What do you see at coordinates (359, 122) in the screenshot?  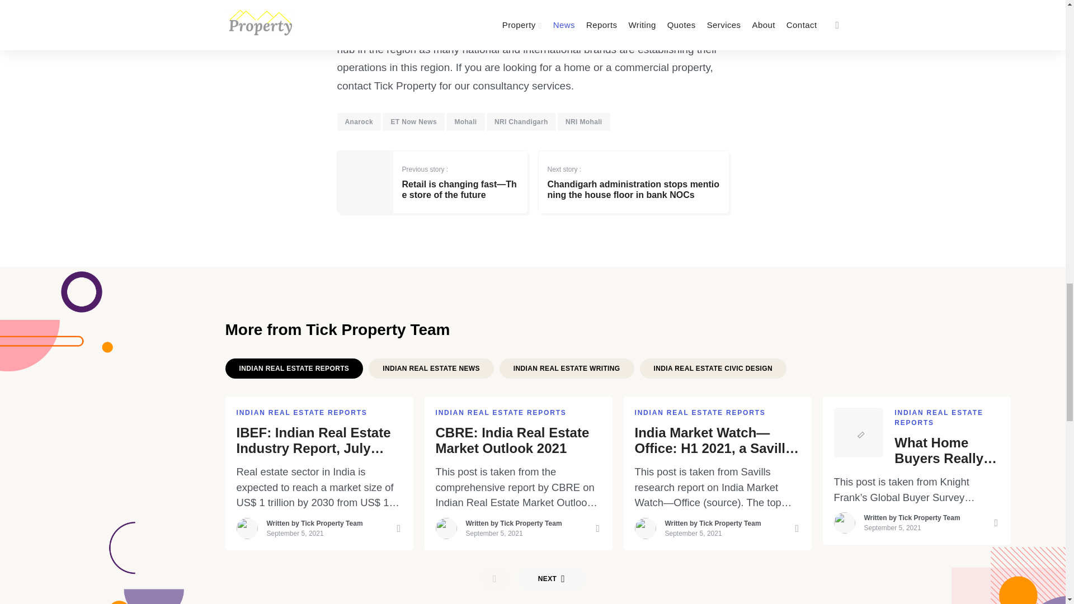 I see `Anarock` at bounding box center [359, 122].